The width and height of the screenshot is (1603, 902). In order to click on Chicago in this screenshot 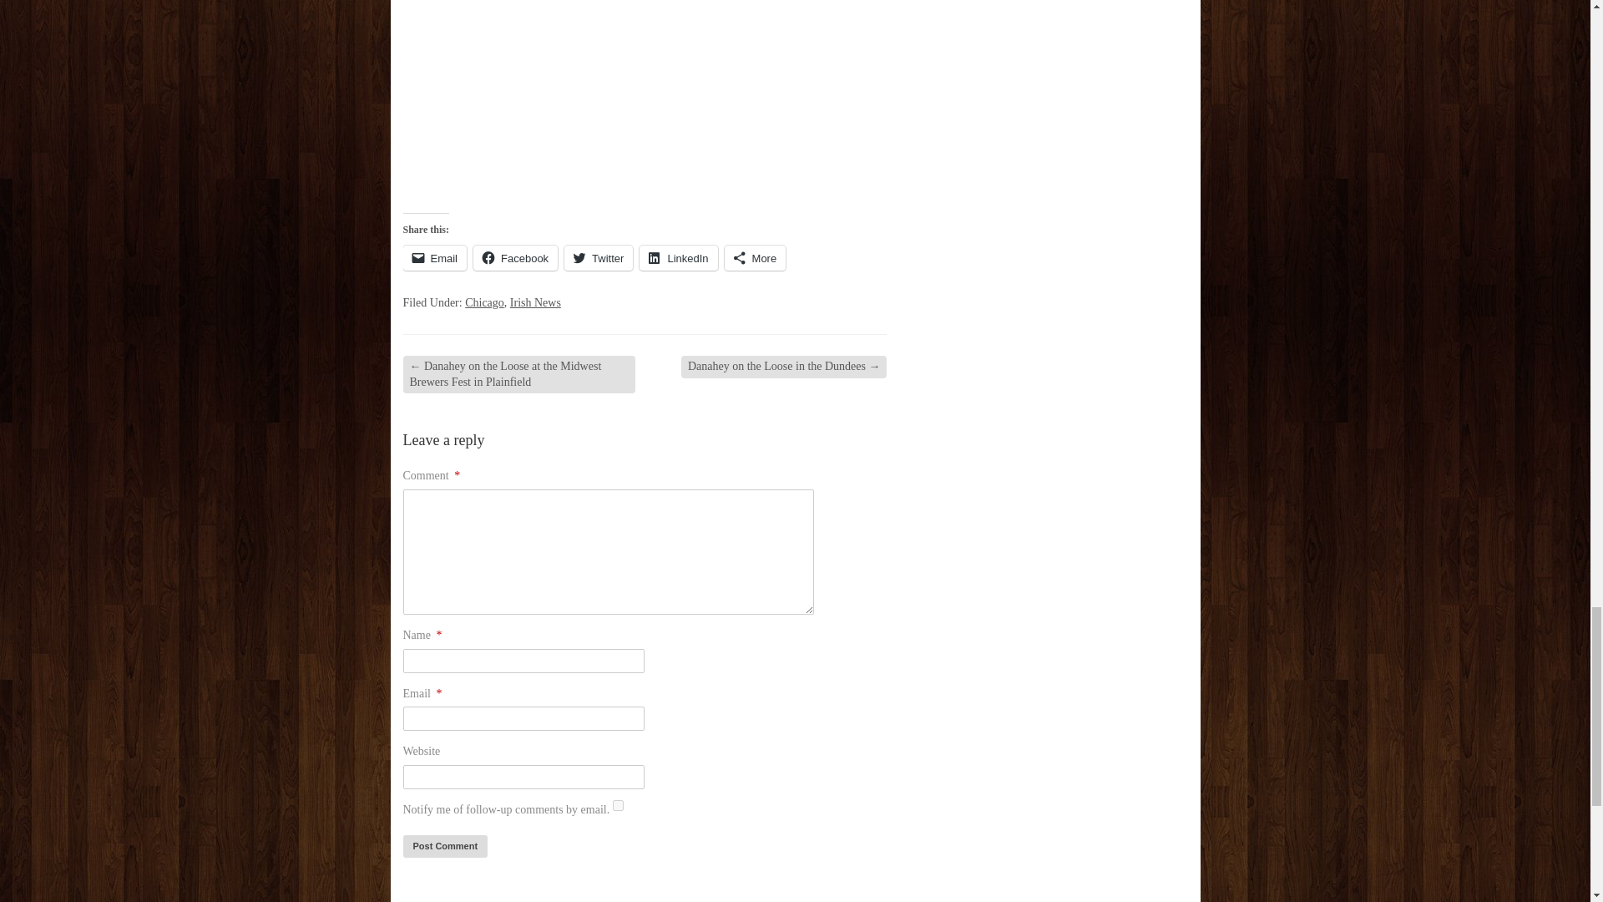, I will do `click(484, 302)`.